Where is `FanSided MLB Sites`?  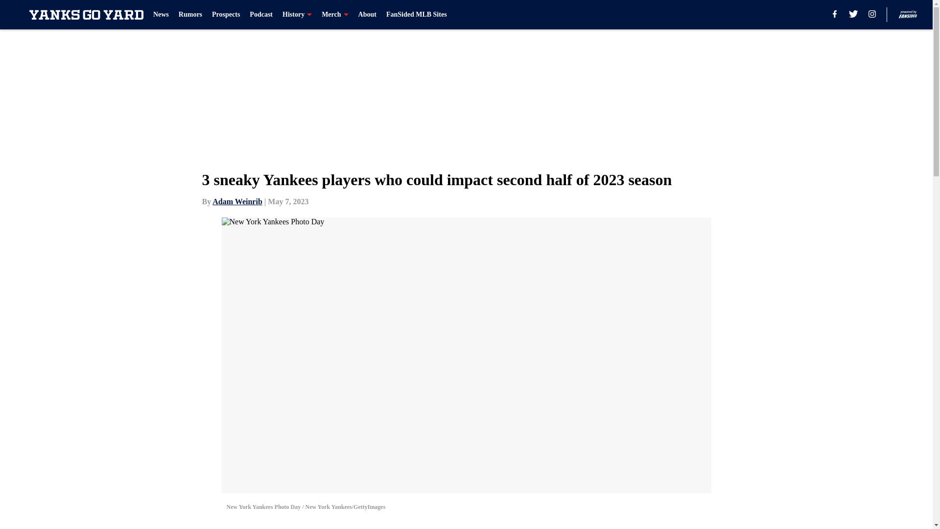 FanSided MLB Sites is located at coordinates (417, 15).